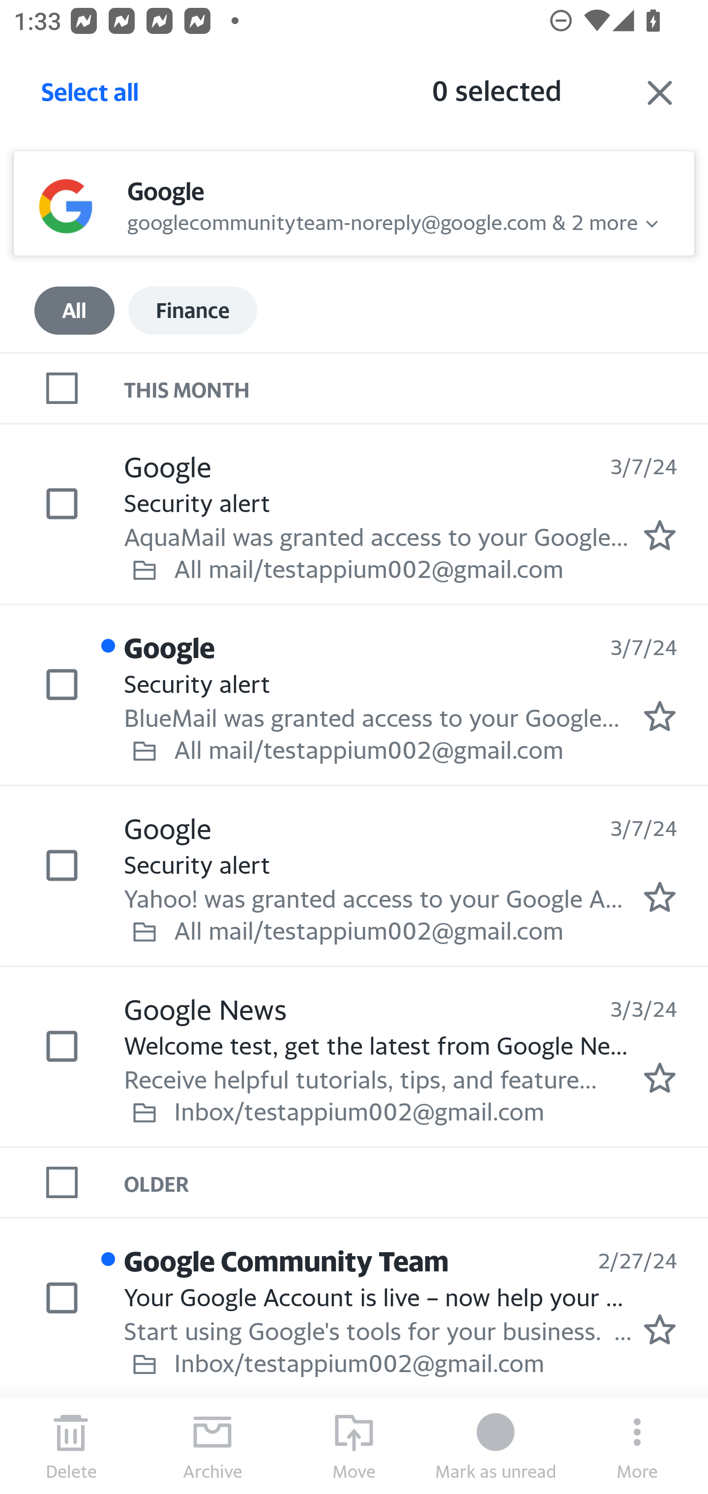  Describe the element at coordinates (75, 311) in the screenshot. I see `All` at that location.